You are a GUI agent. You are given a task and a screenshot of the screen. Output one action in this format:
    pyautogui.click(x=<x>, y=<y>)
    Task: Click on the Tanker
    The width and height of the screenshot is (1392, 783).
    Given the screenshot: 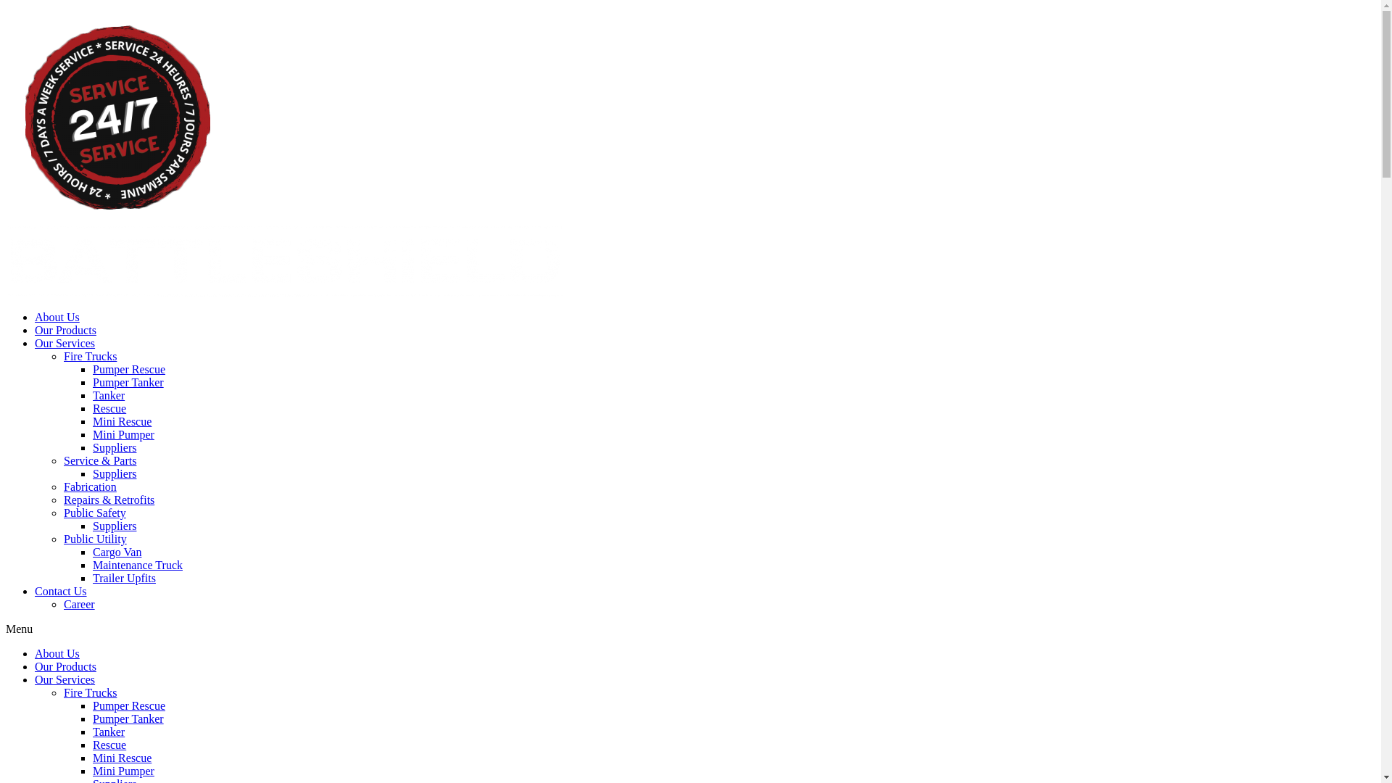 What is the action you would take?
    pyautogui.click(x=109, y=396)
    